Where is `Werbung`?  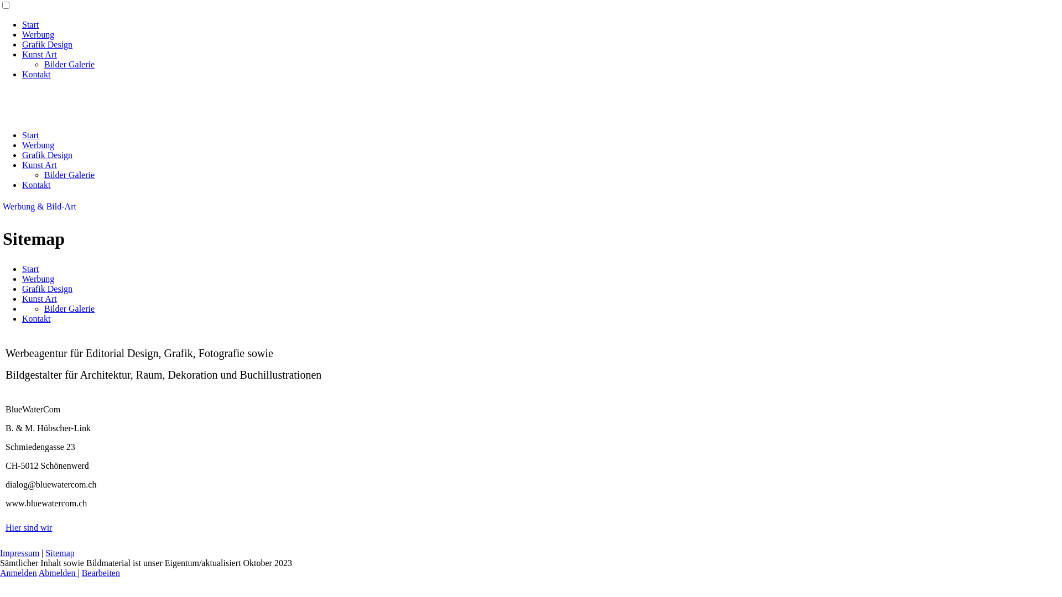 Werbung is located at coordinates (38, 145).